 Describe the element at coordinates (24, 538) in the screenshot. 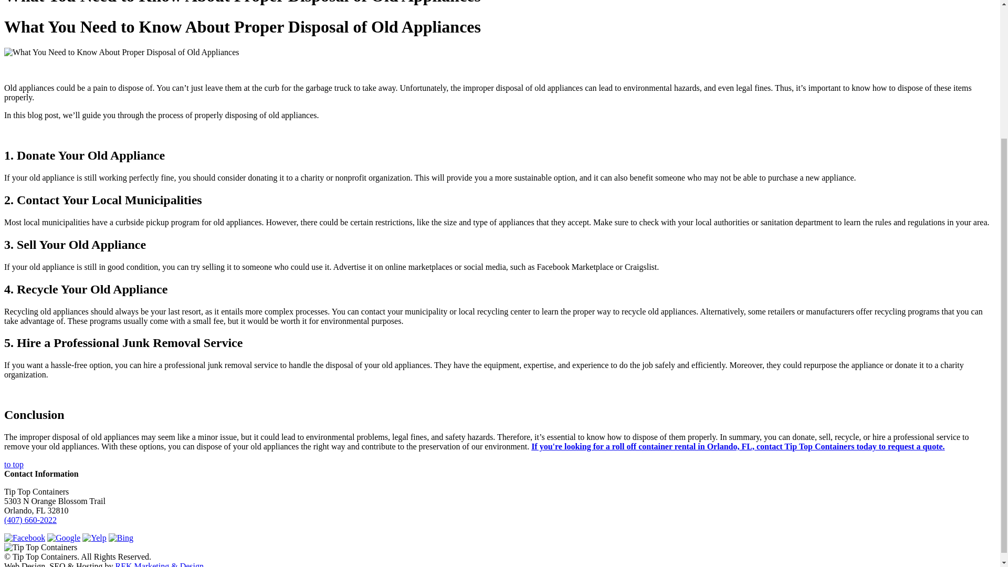

I see `Tip Top Containers Facebook` at that location.